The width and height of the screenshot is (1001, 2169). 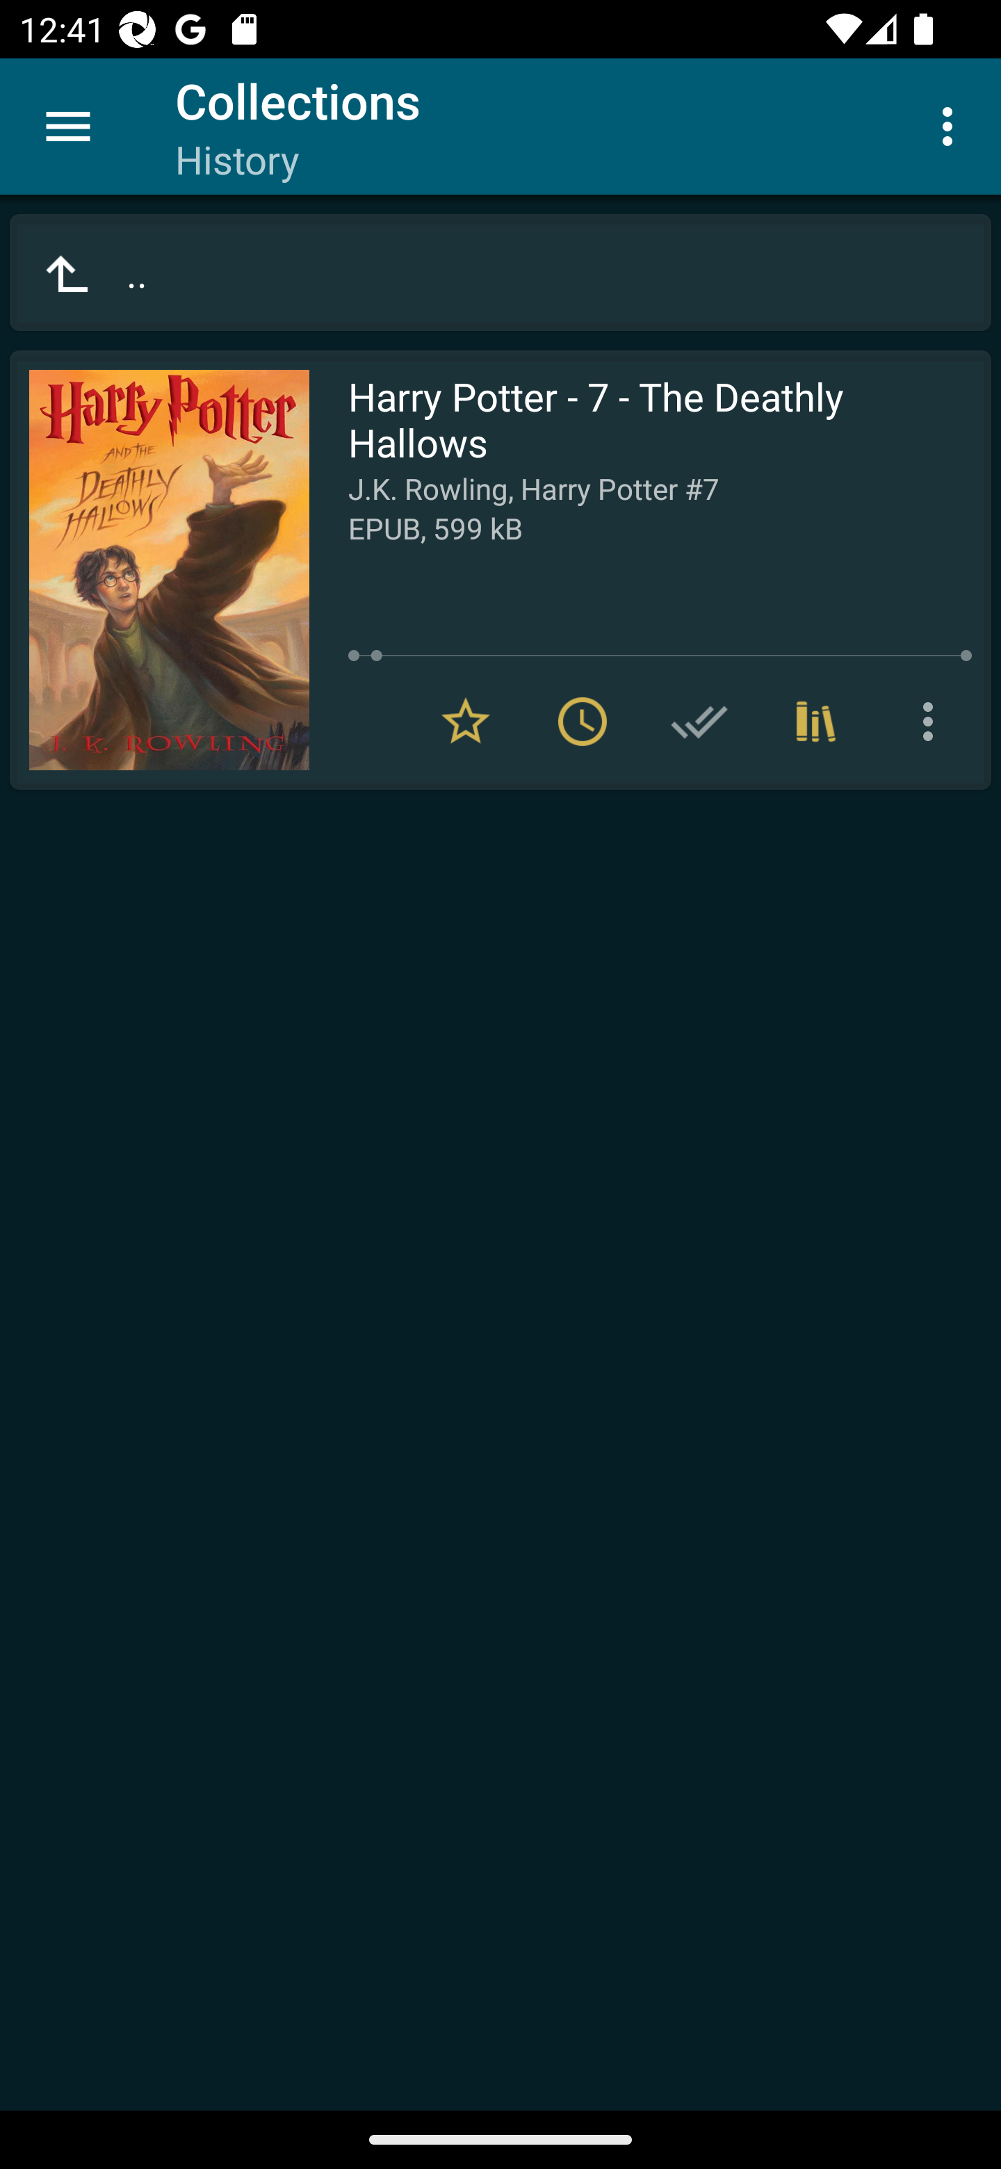 I want to click on Menu, so click(x=68, y=127).